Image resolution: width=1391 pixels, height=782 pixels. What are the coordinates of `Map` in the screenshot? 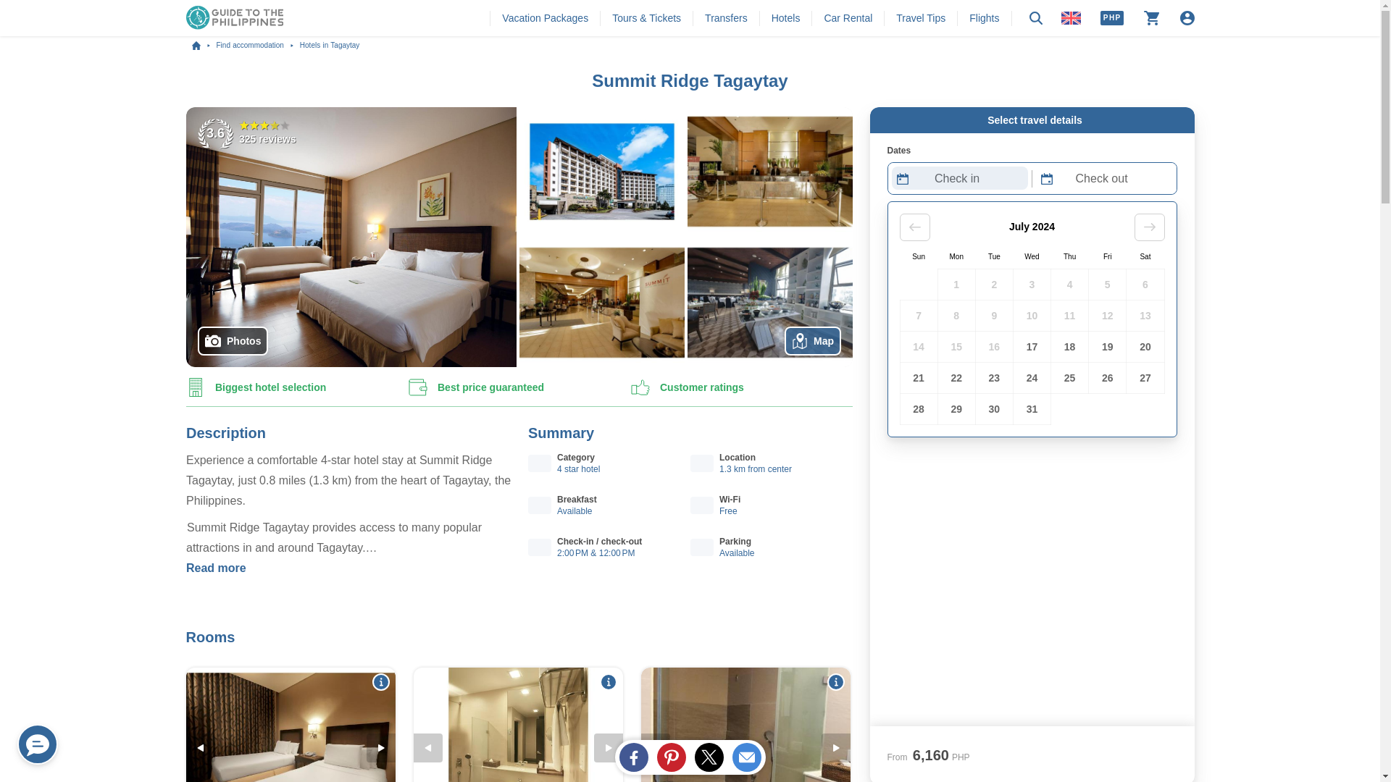 It's located at (811, 341).